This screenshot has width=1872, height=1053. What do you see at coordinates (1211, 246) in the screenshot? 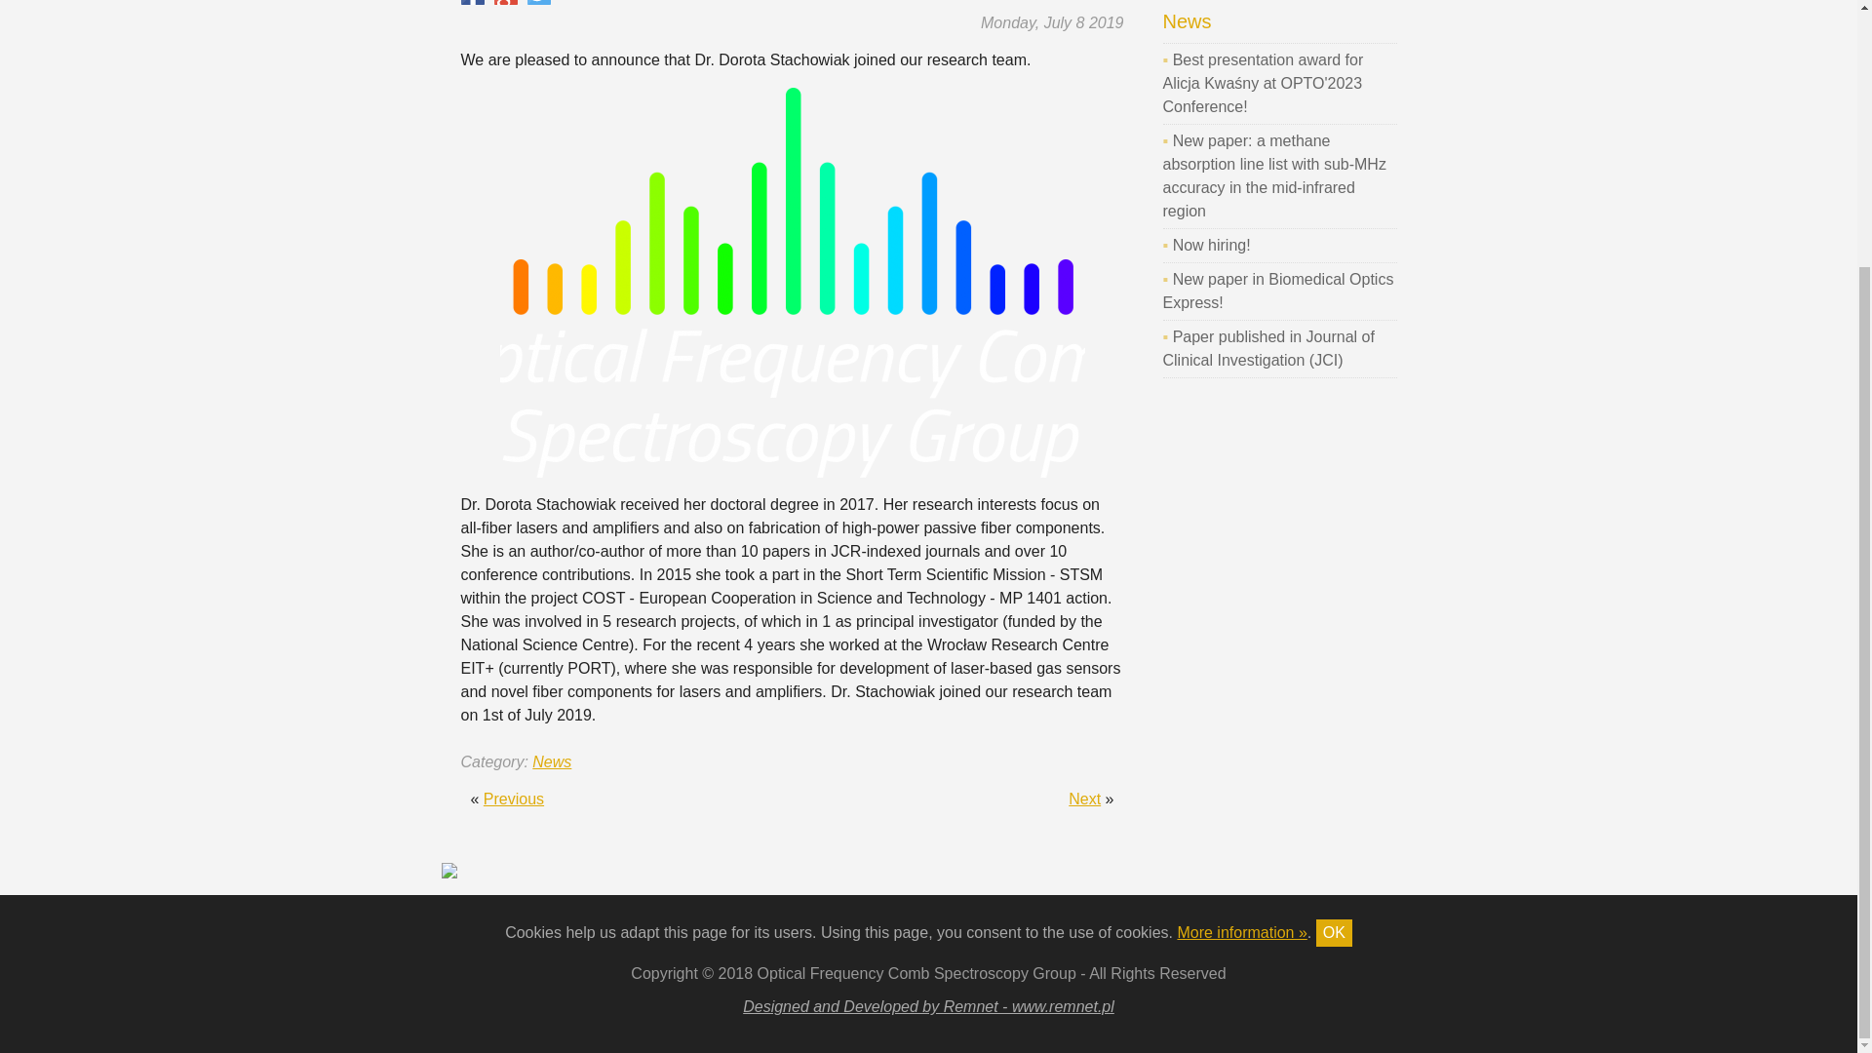
I see `Now hiring!` at bounding box center [1211, 246].